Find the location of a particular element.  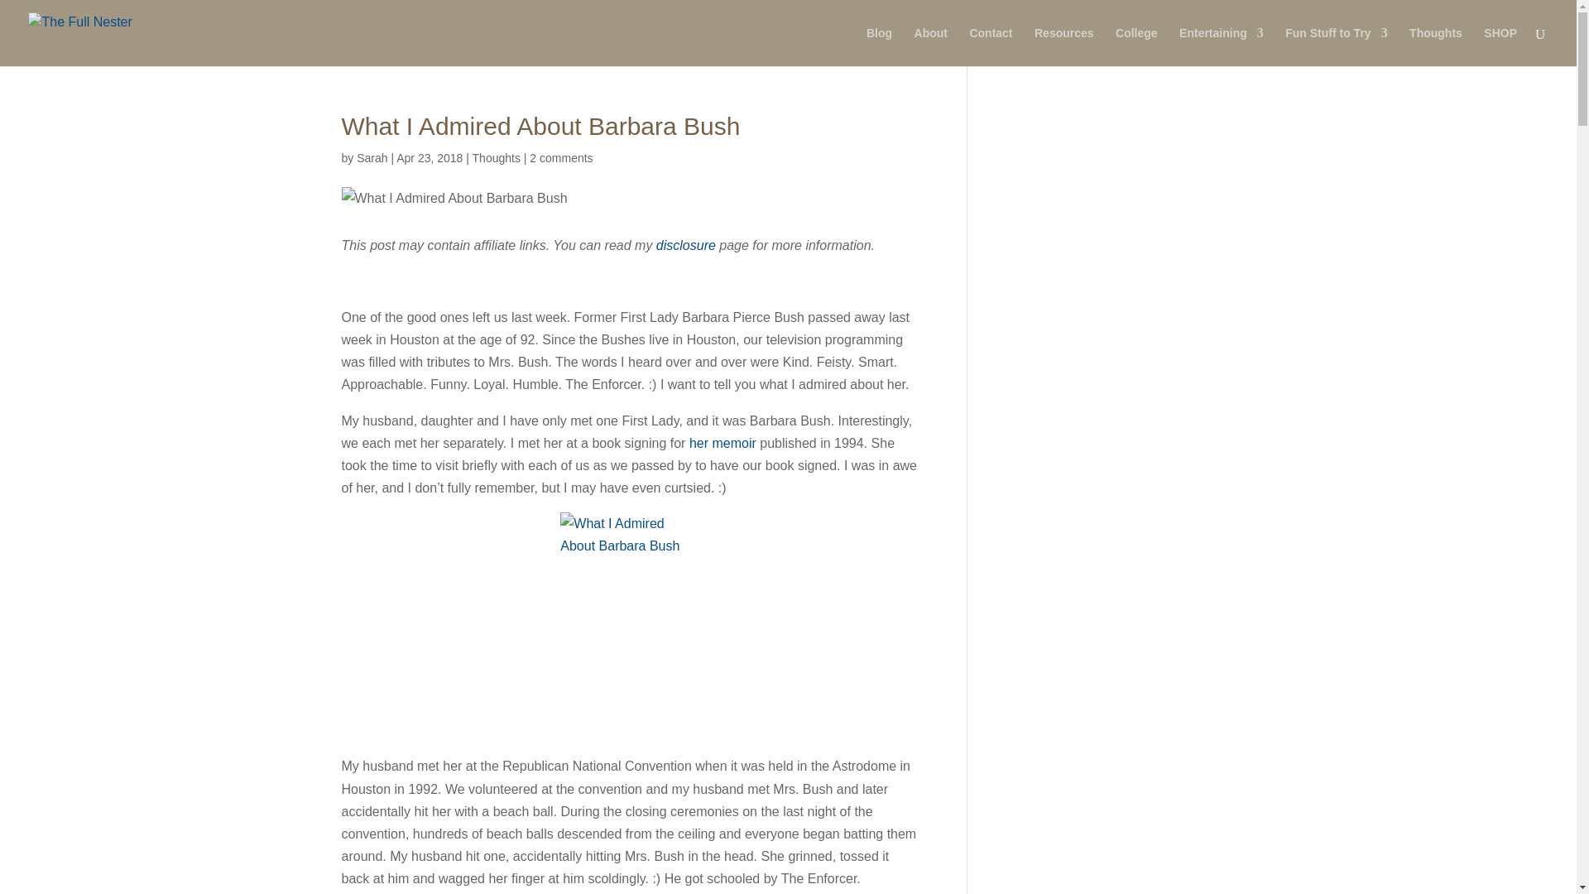

Entertaining is located at coordinates (1221, 46).